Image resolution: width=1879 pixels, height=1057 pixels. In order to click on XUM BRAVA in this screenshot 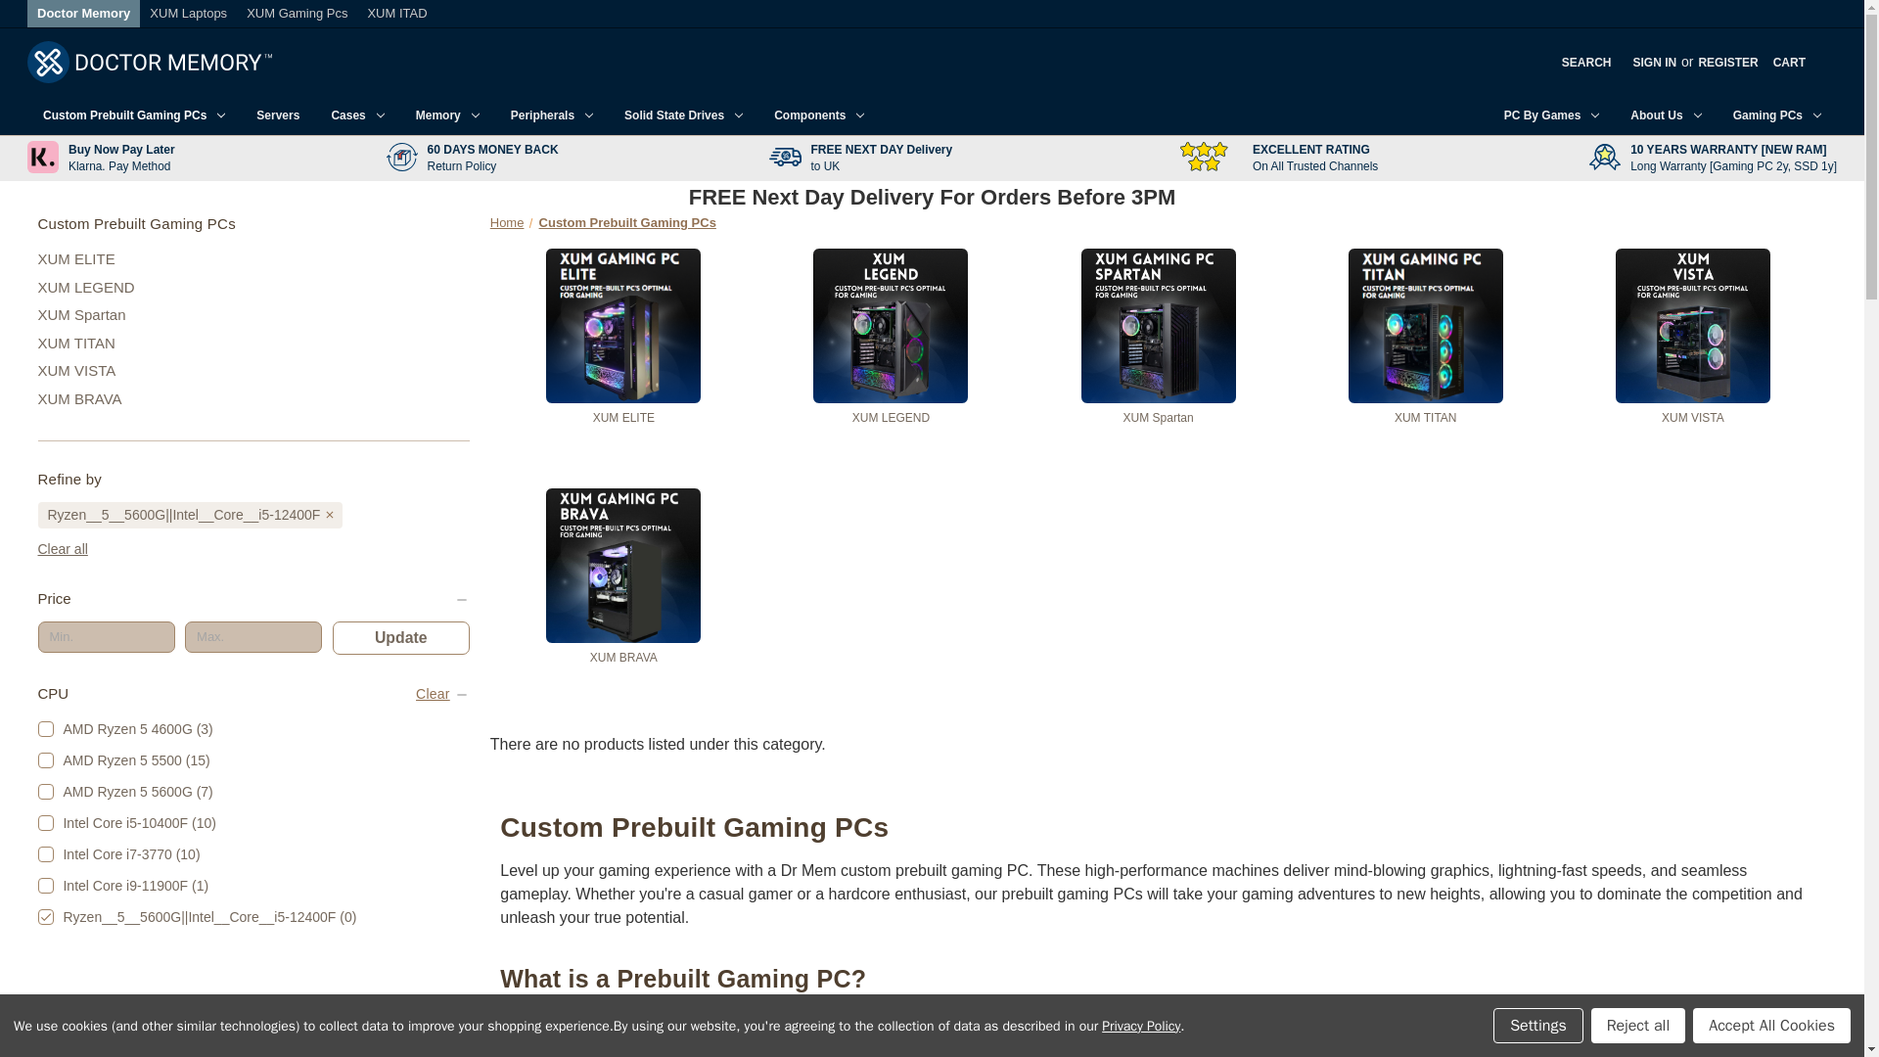, I will do `click(252, 399)`.